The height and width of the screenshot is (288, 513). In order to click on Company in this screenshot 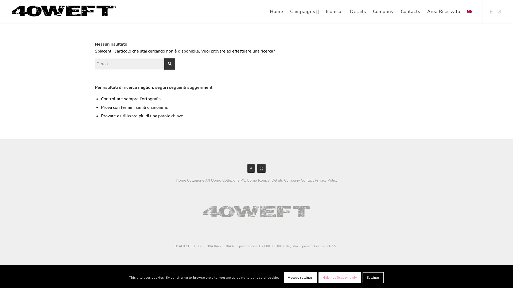, I will do `click(292, 180)`.